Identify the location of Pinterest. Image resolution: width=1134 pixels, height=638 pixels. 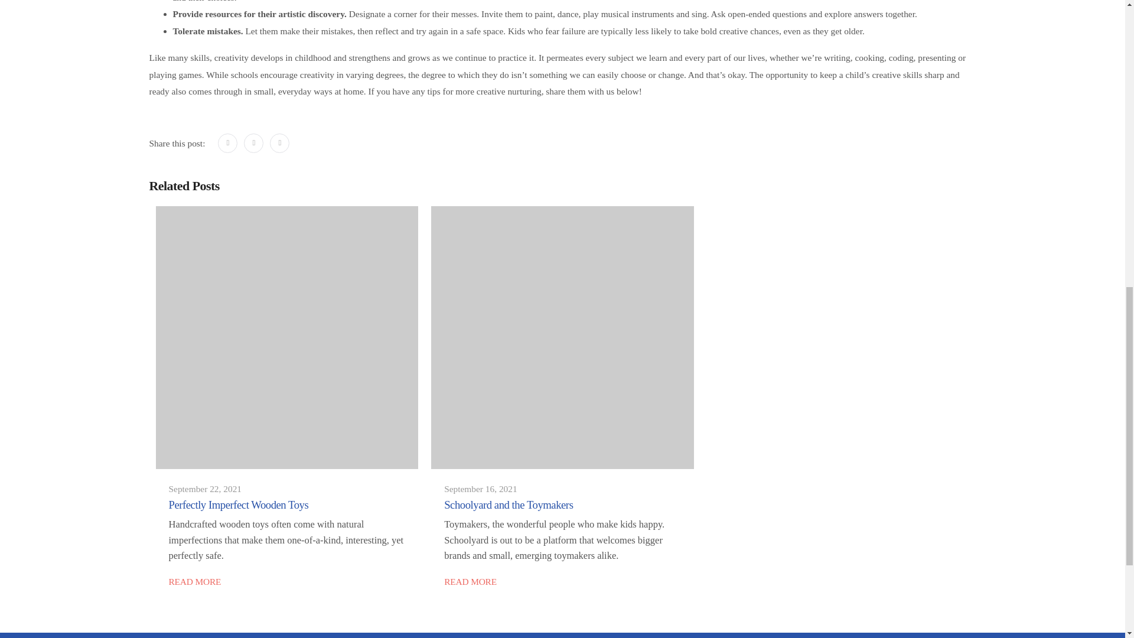
(279, 143).